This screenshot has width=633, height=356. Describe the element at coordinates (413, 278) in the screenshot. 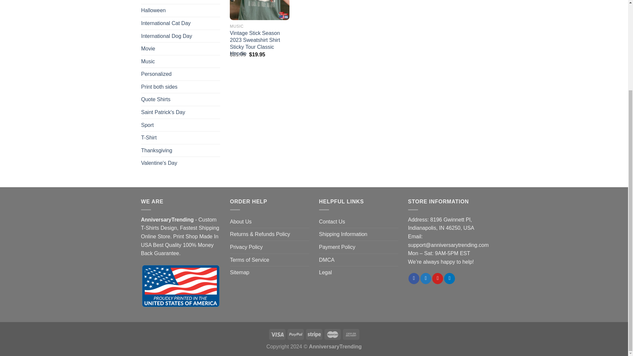

I see `Follow on Facebook` at that location.